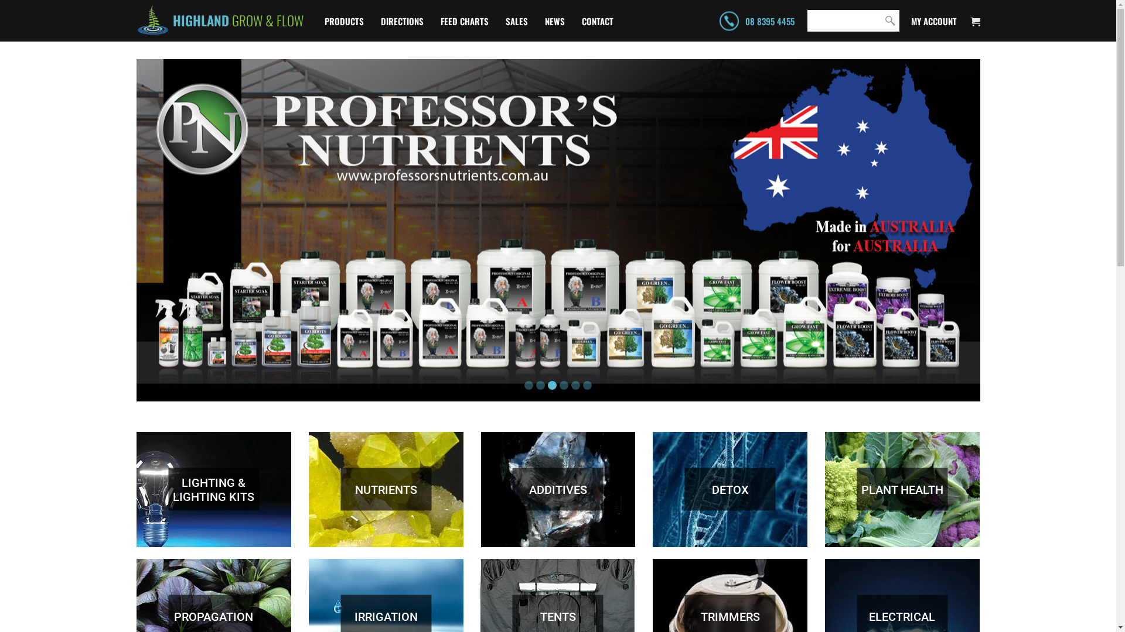 Image resolution: width=1125 pixels, height=632 pixels. Describe the element at coordinates (730, 489) in the screenshot. I see `DETOX` at that location.